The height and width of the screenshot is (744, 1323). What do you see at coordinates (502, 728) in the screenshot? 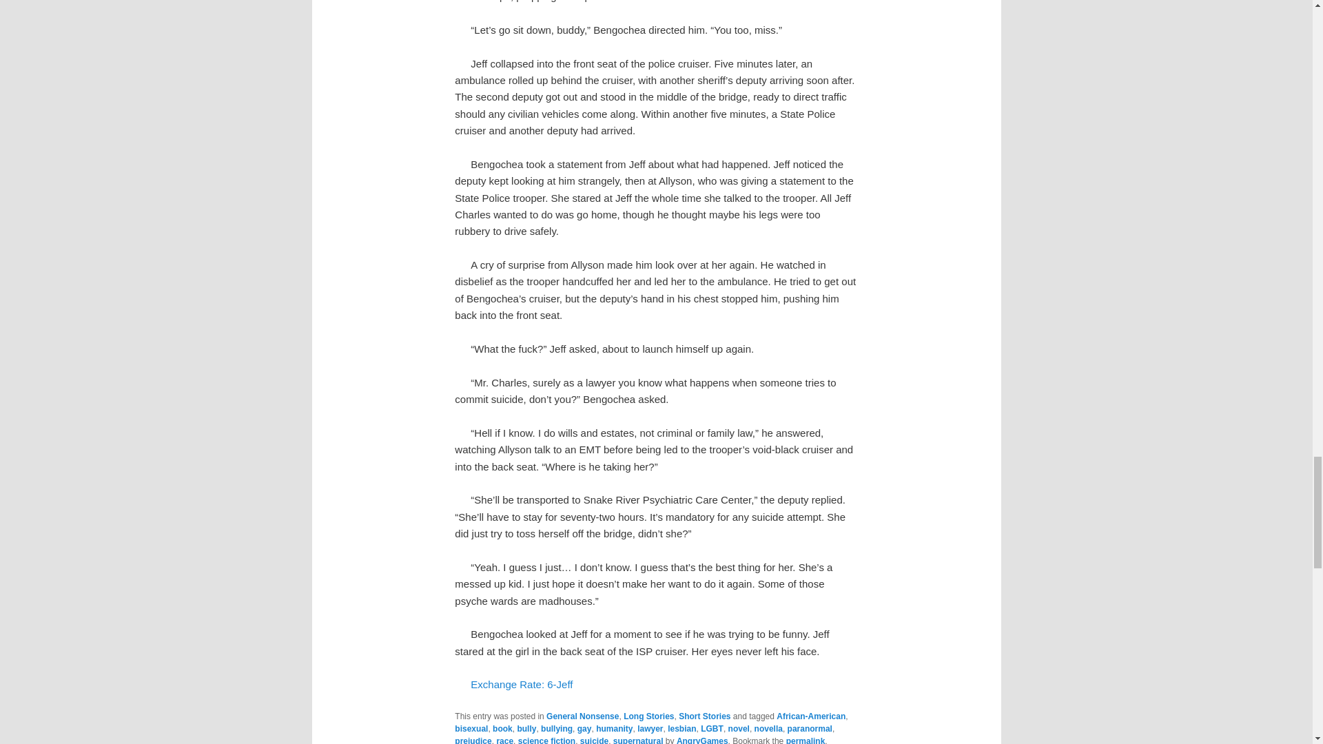
I see `book` at bounding box center [502, 728].